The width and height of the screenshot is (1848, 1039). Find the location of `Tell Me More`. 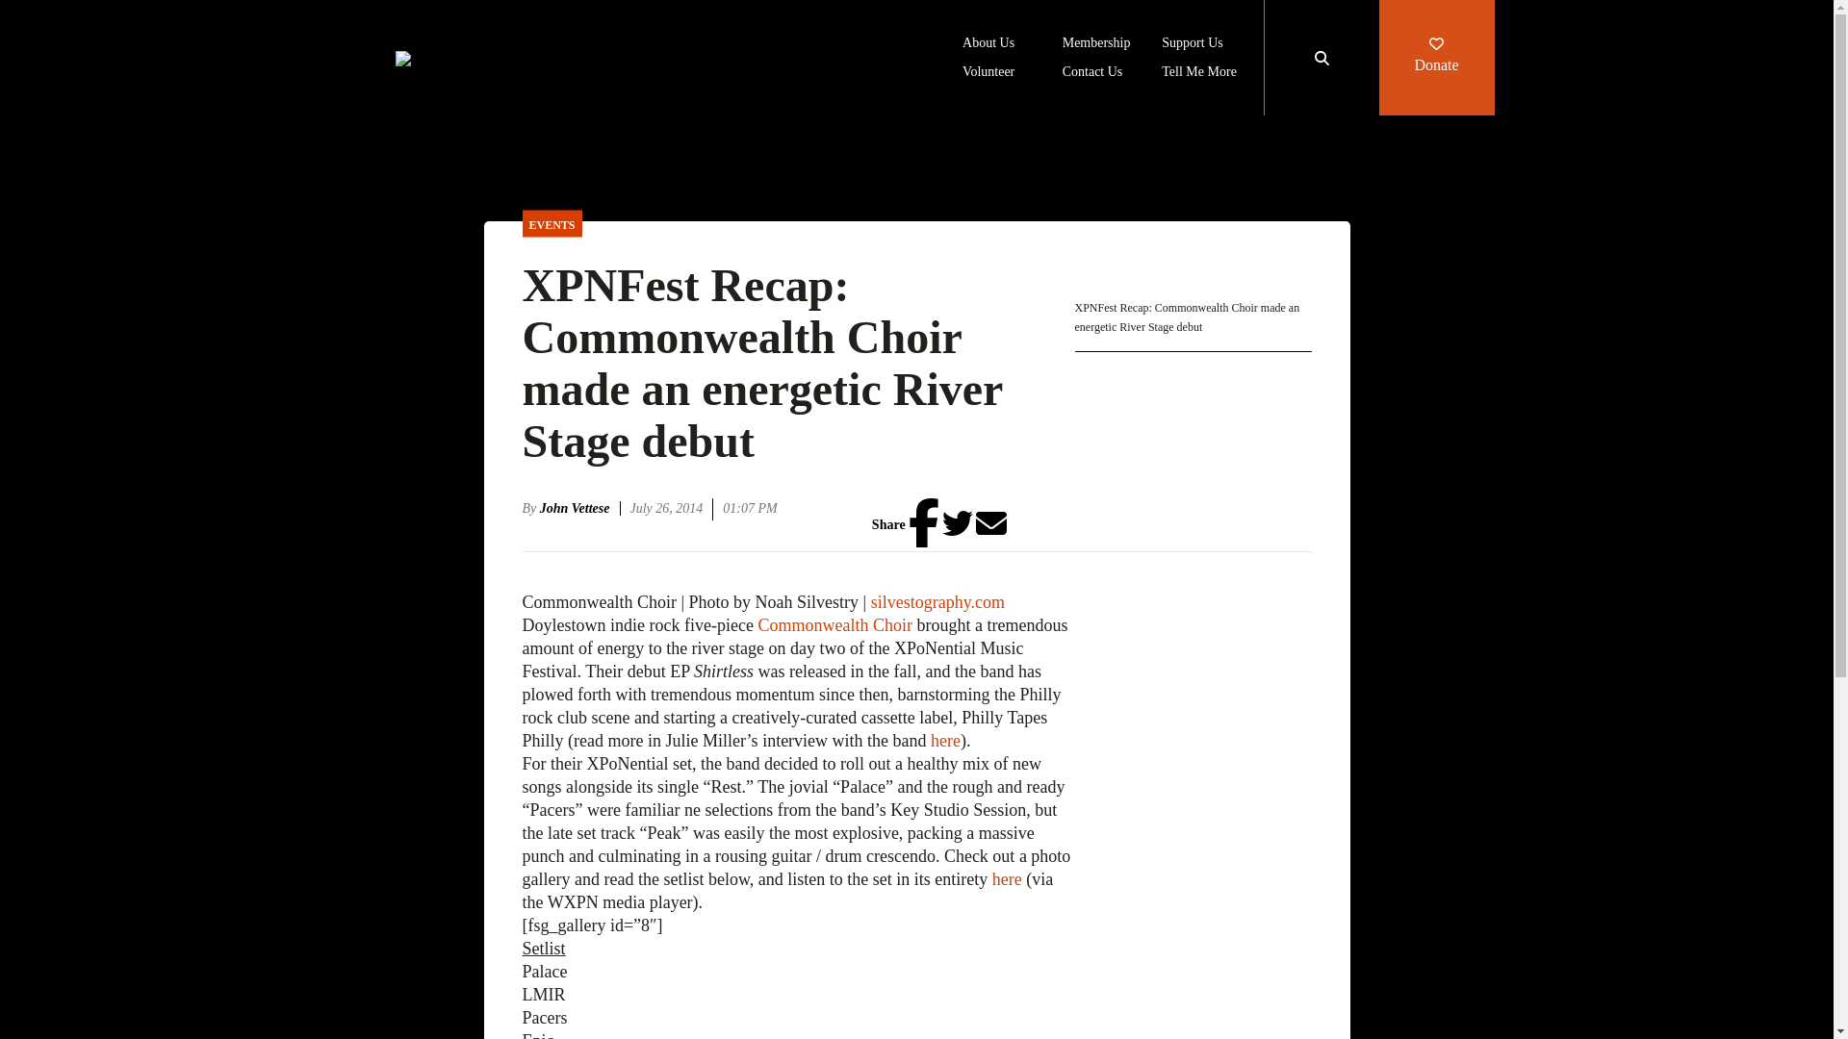

Tell Me More is located at coordinates (1199, 73).